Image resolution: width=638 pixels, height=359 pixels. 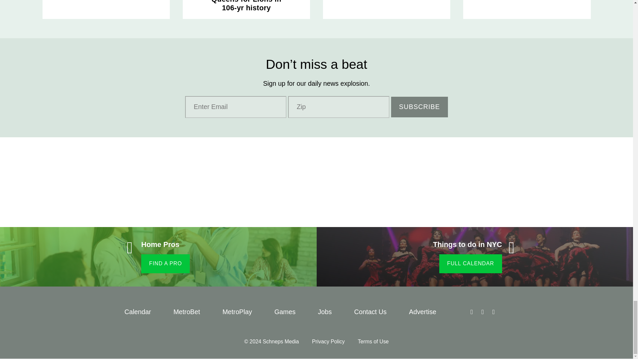 What do you see at coordinates (419, 107) in the screenshot?
I see `Subscribe` at bounding box center [419, 107].